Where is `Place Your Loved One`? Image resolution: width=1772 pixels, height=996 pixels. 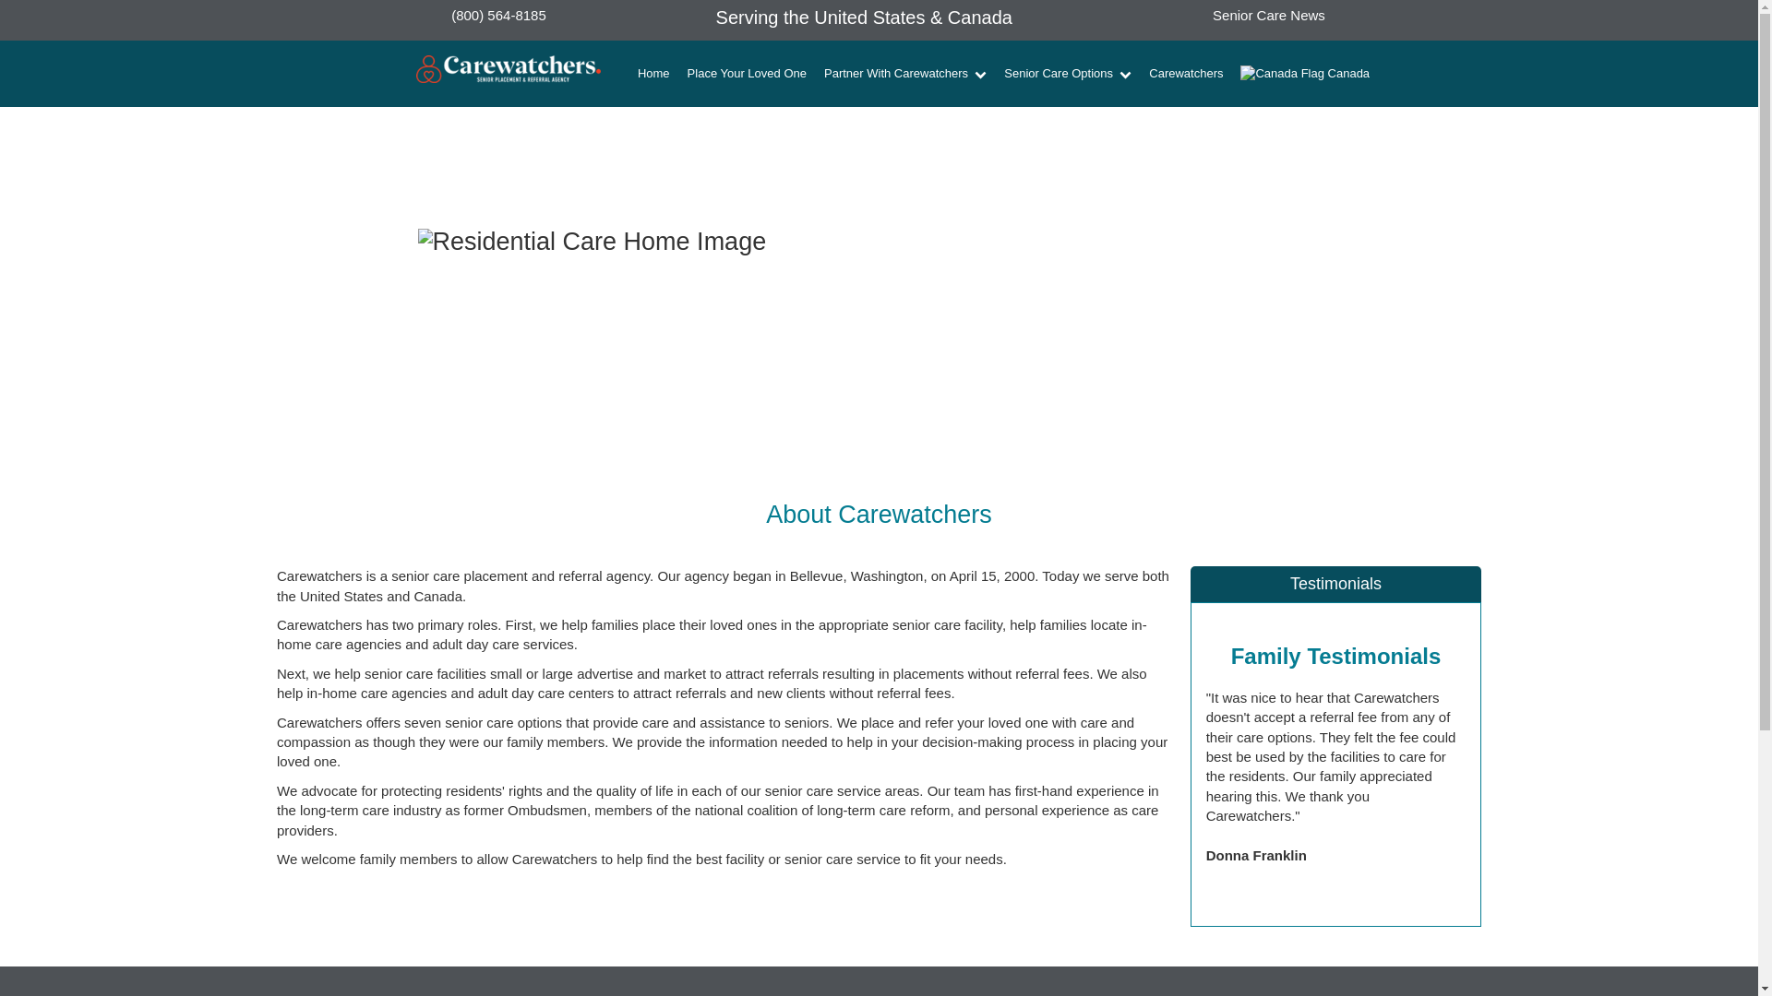 Place Your Loved One is located at coordinates (747, 74).